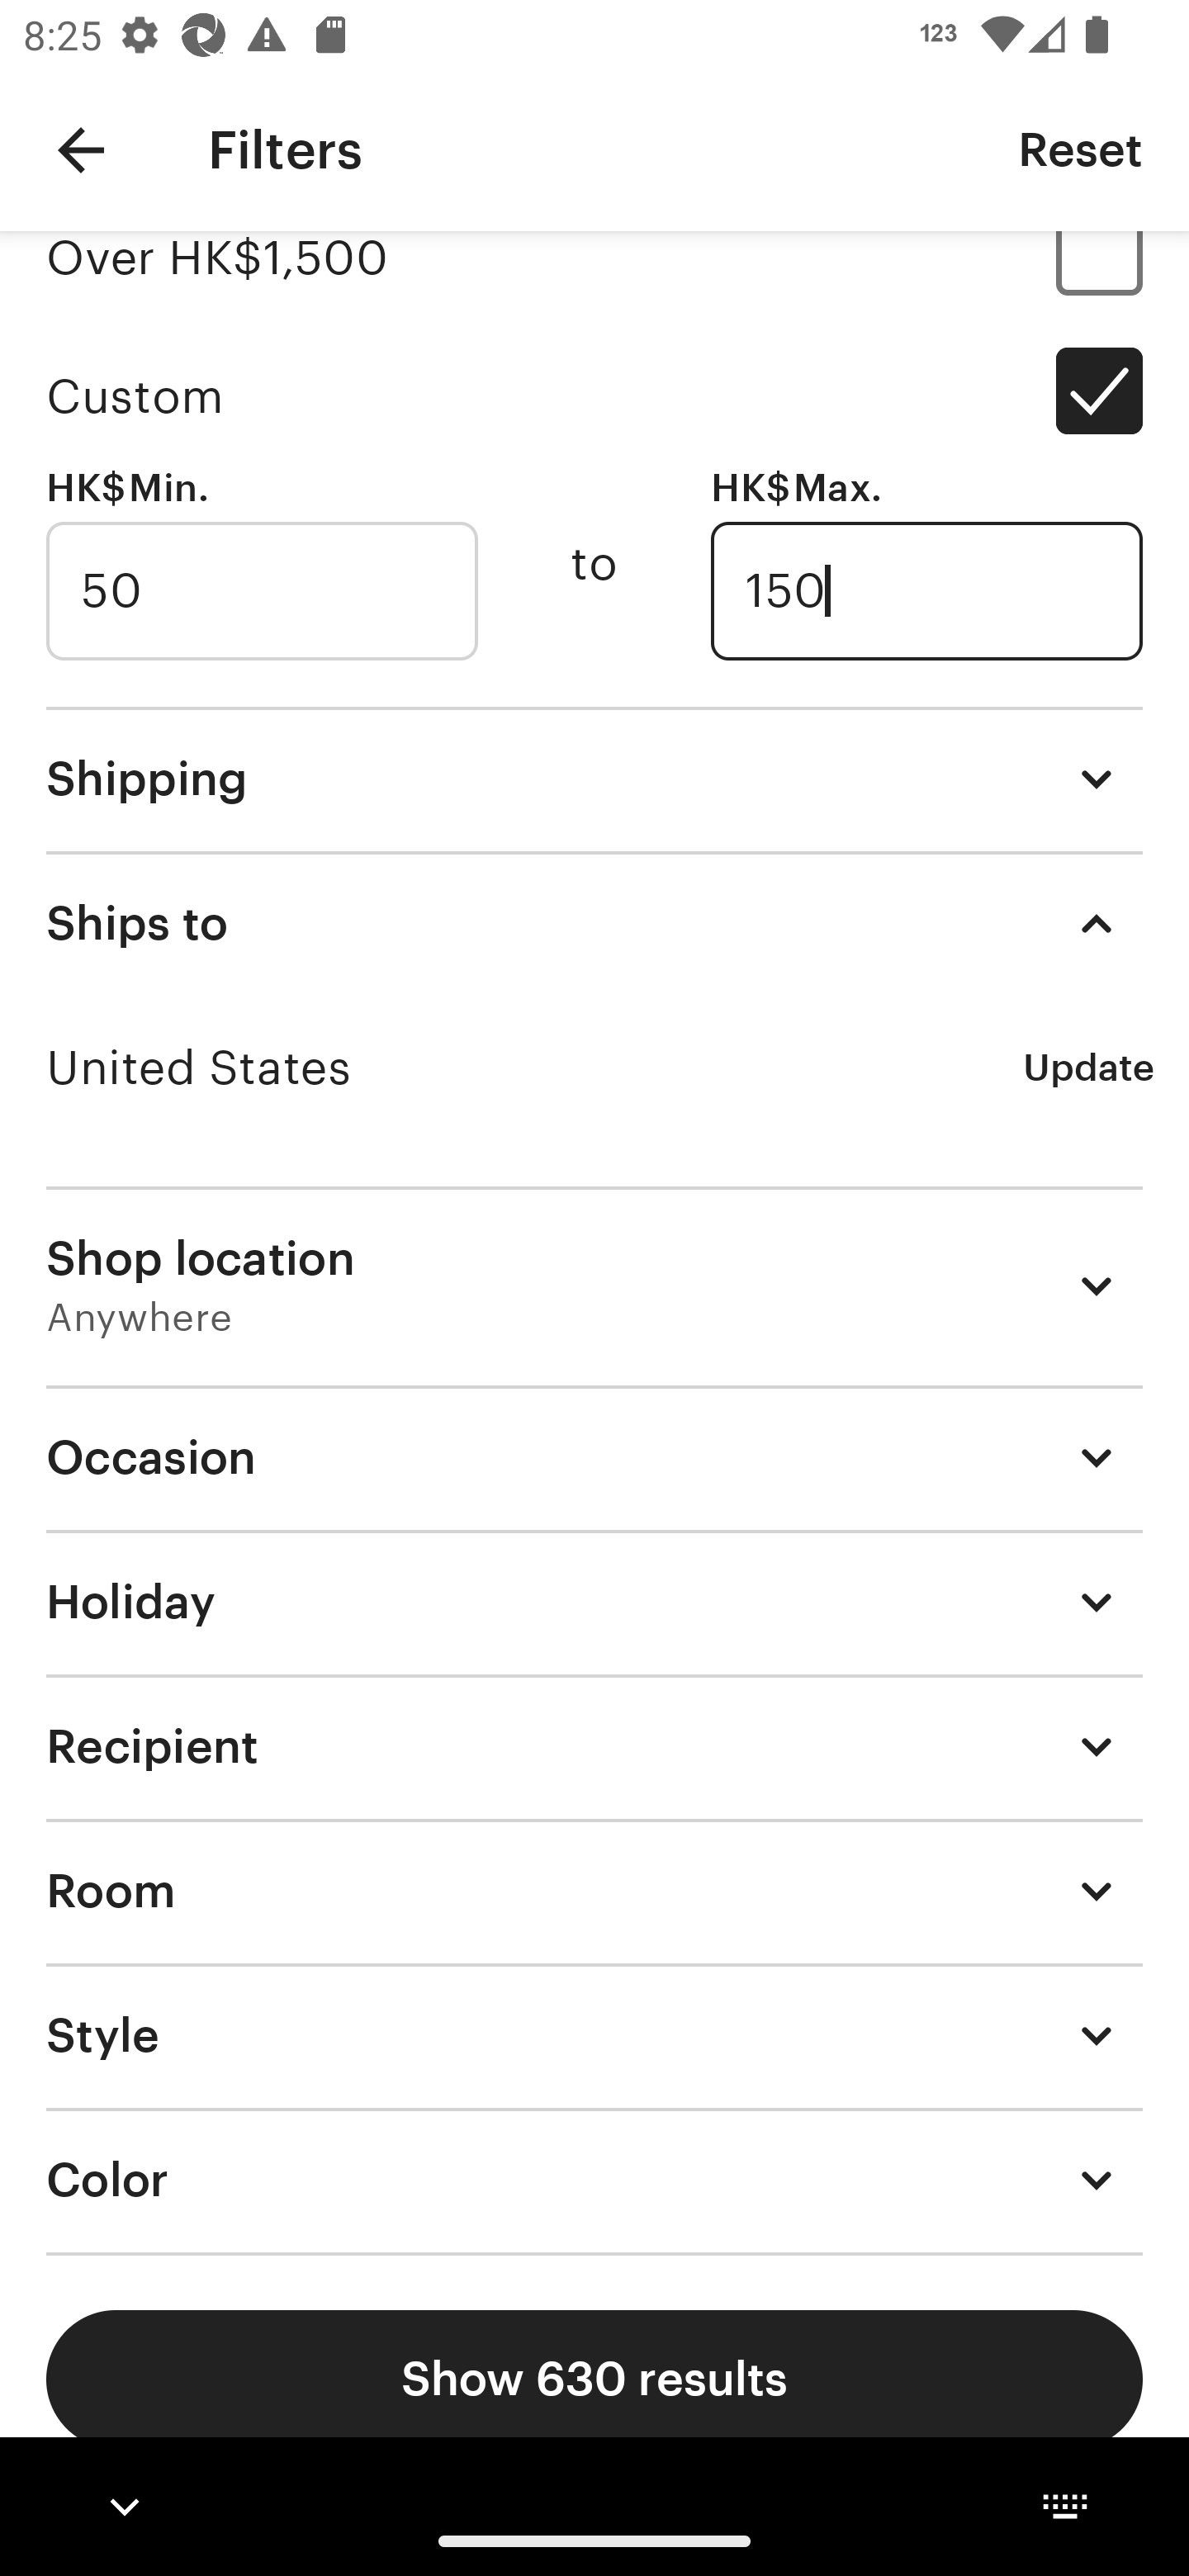 This screenshot has width=1189, height=2576. What do you see at coordinates (81, 150) in the screenshot?
I see `Navigate up` at bounding box center [81, 150].